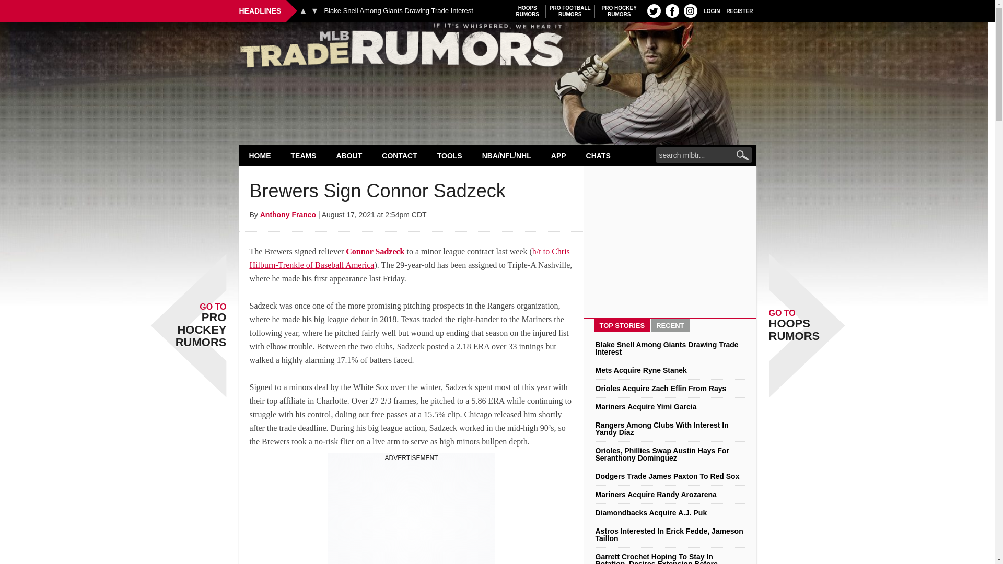 This screenshot has width=1003, height=564. Describe the element at coordinates (570, 11) in the screenshot. I see `FB profile` at that location.